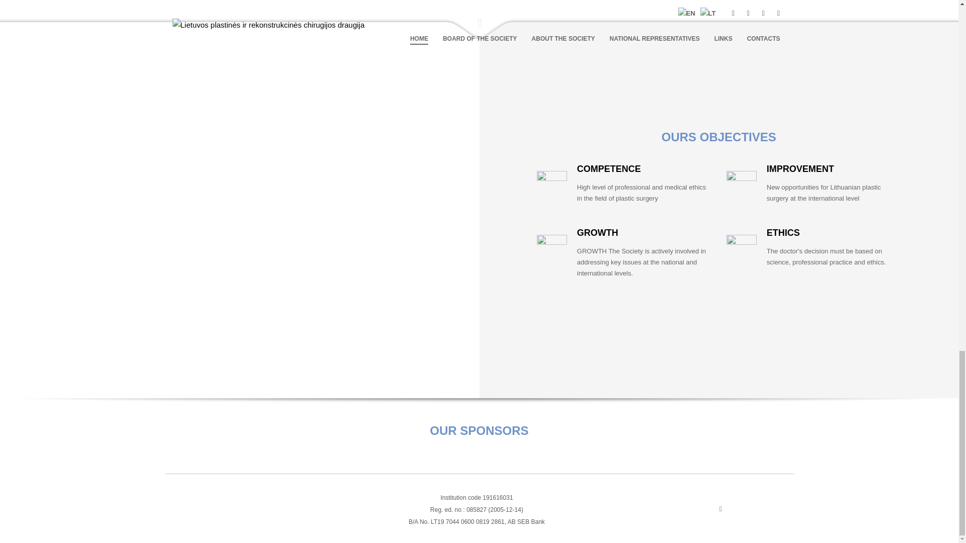 Image resolution: width=966 pixels, height=543 pixels. What do you see at coordinates (783, 232) in the screenshot?
I see `ETHICS` at bounding box center [783, 232].